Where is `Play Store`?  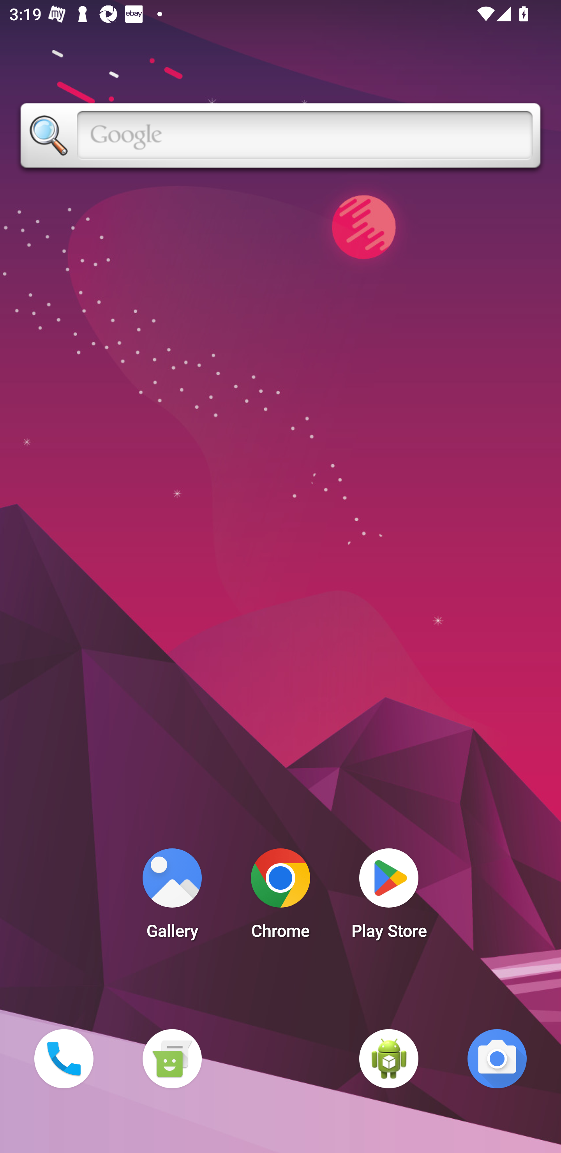
Play Store is located at coordinates (389, 897).